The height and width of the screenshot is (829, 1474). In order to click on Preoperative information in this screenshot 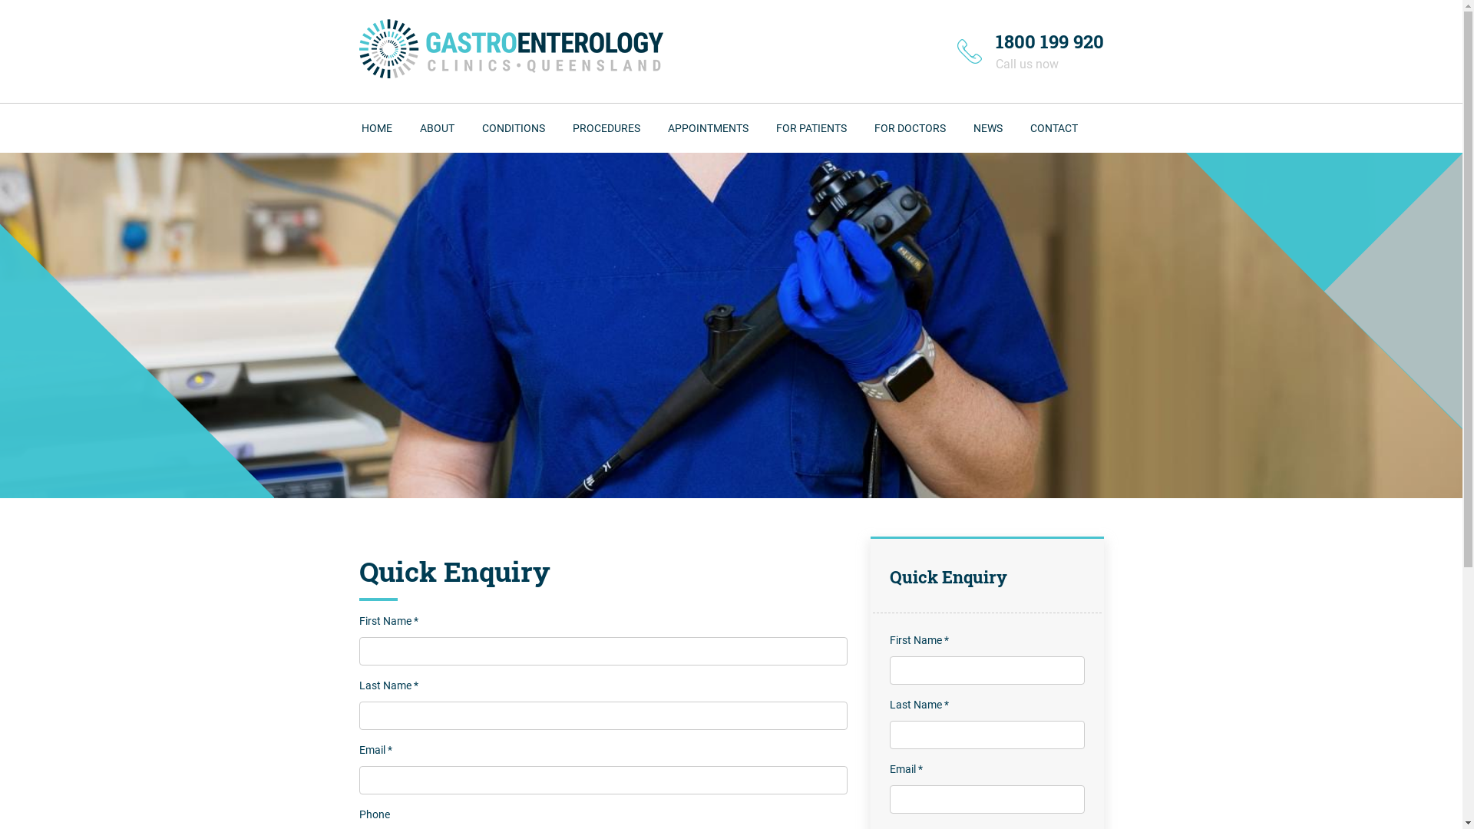, I will do `click(858, 209)`.